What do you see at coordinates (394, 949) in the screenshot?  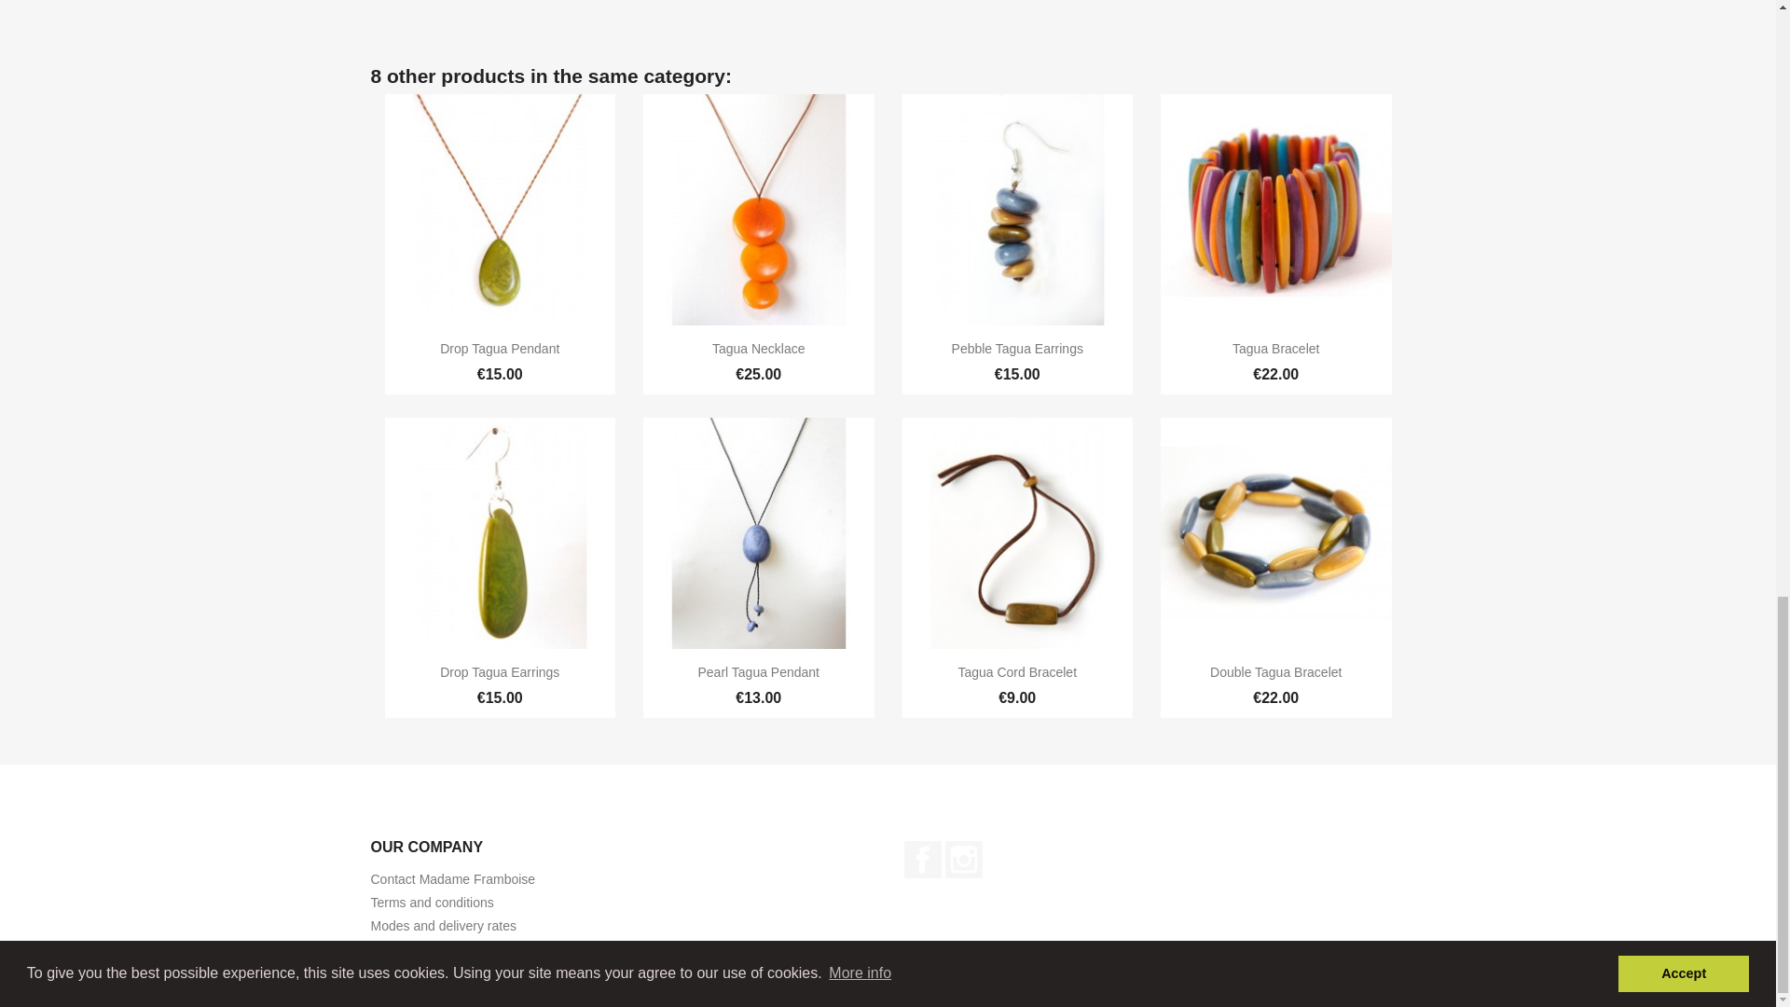 I see `Lost ? Find what your are looking for` at bounding box center [394, 949].